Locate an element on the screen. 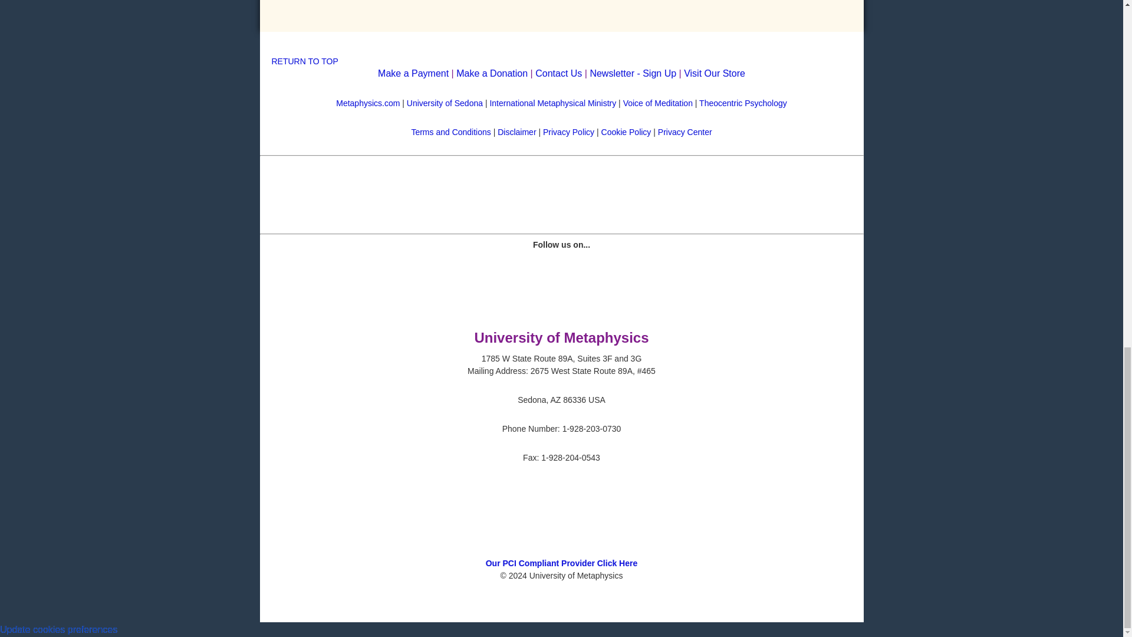  DMCA.com Protection Status is located at coordinates (561, 550).